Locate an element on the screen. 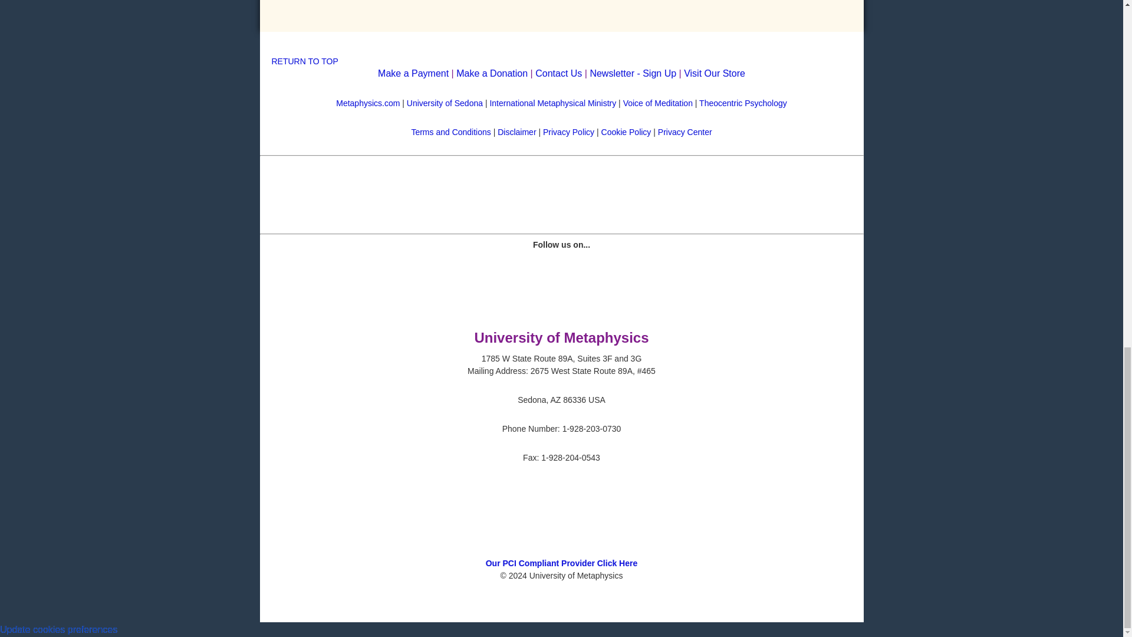  DMCA.com Protection Status is located at coordinates (561, 550).